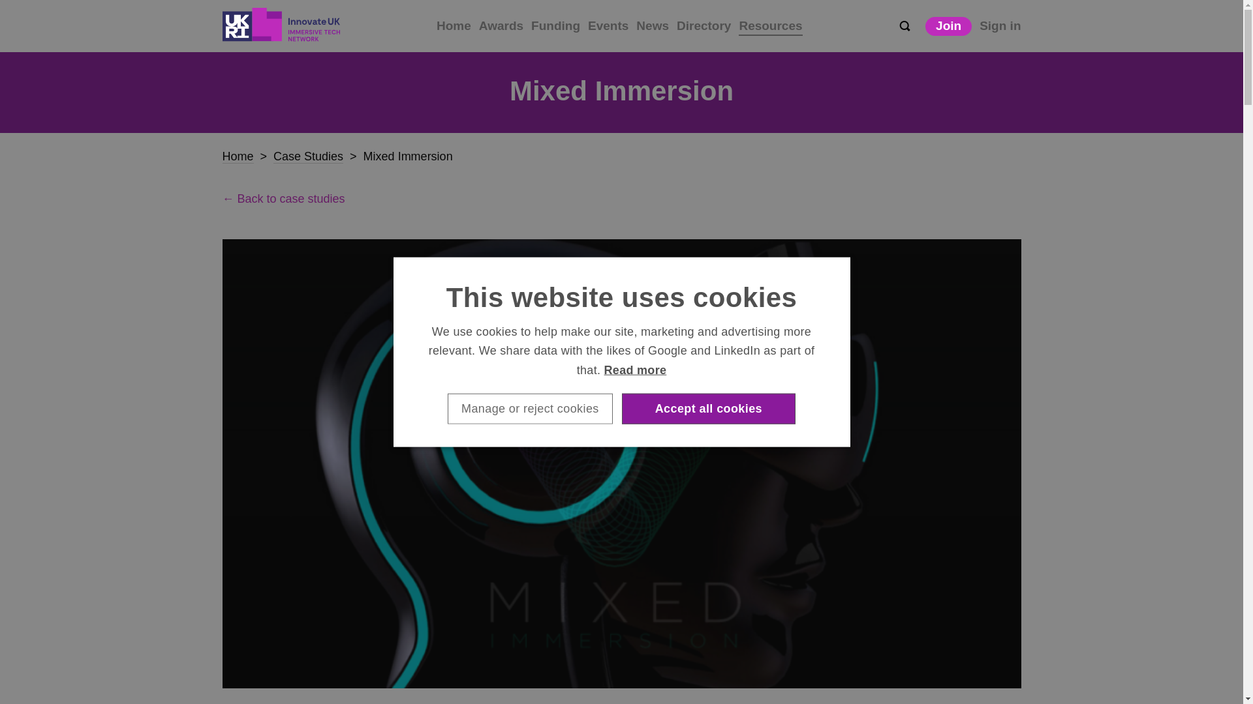 This screenshot has width=1253, height=704. I want to click on Home, so click(237, 156).